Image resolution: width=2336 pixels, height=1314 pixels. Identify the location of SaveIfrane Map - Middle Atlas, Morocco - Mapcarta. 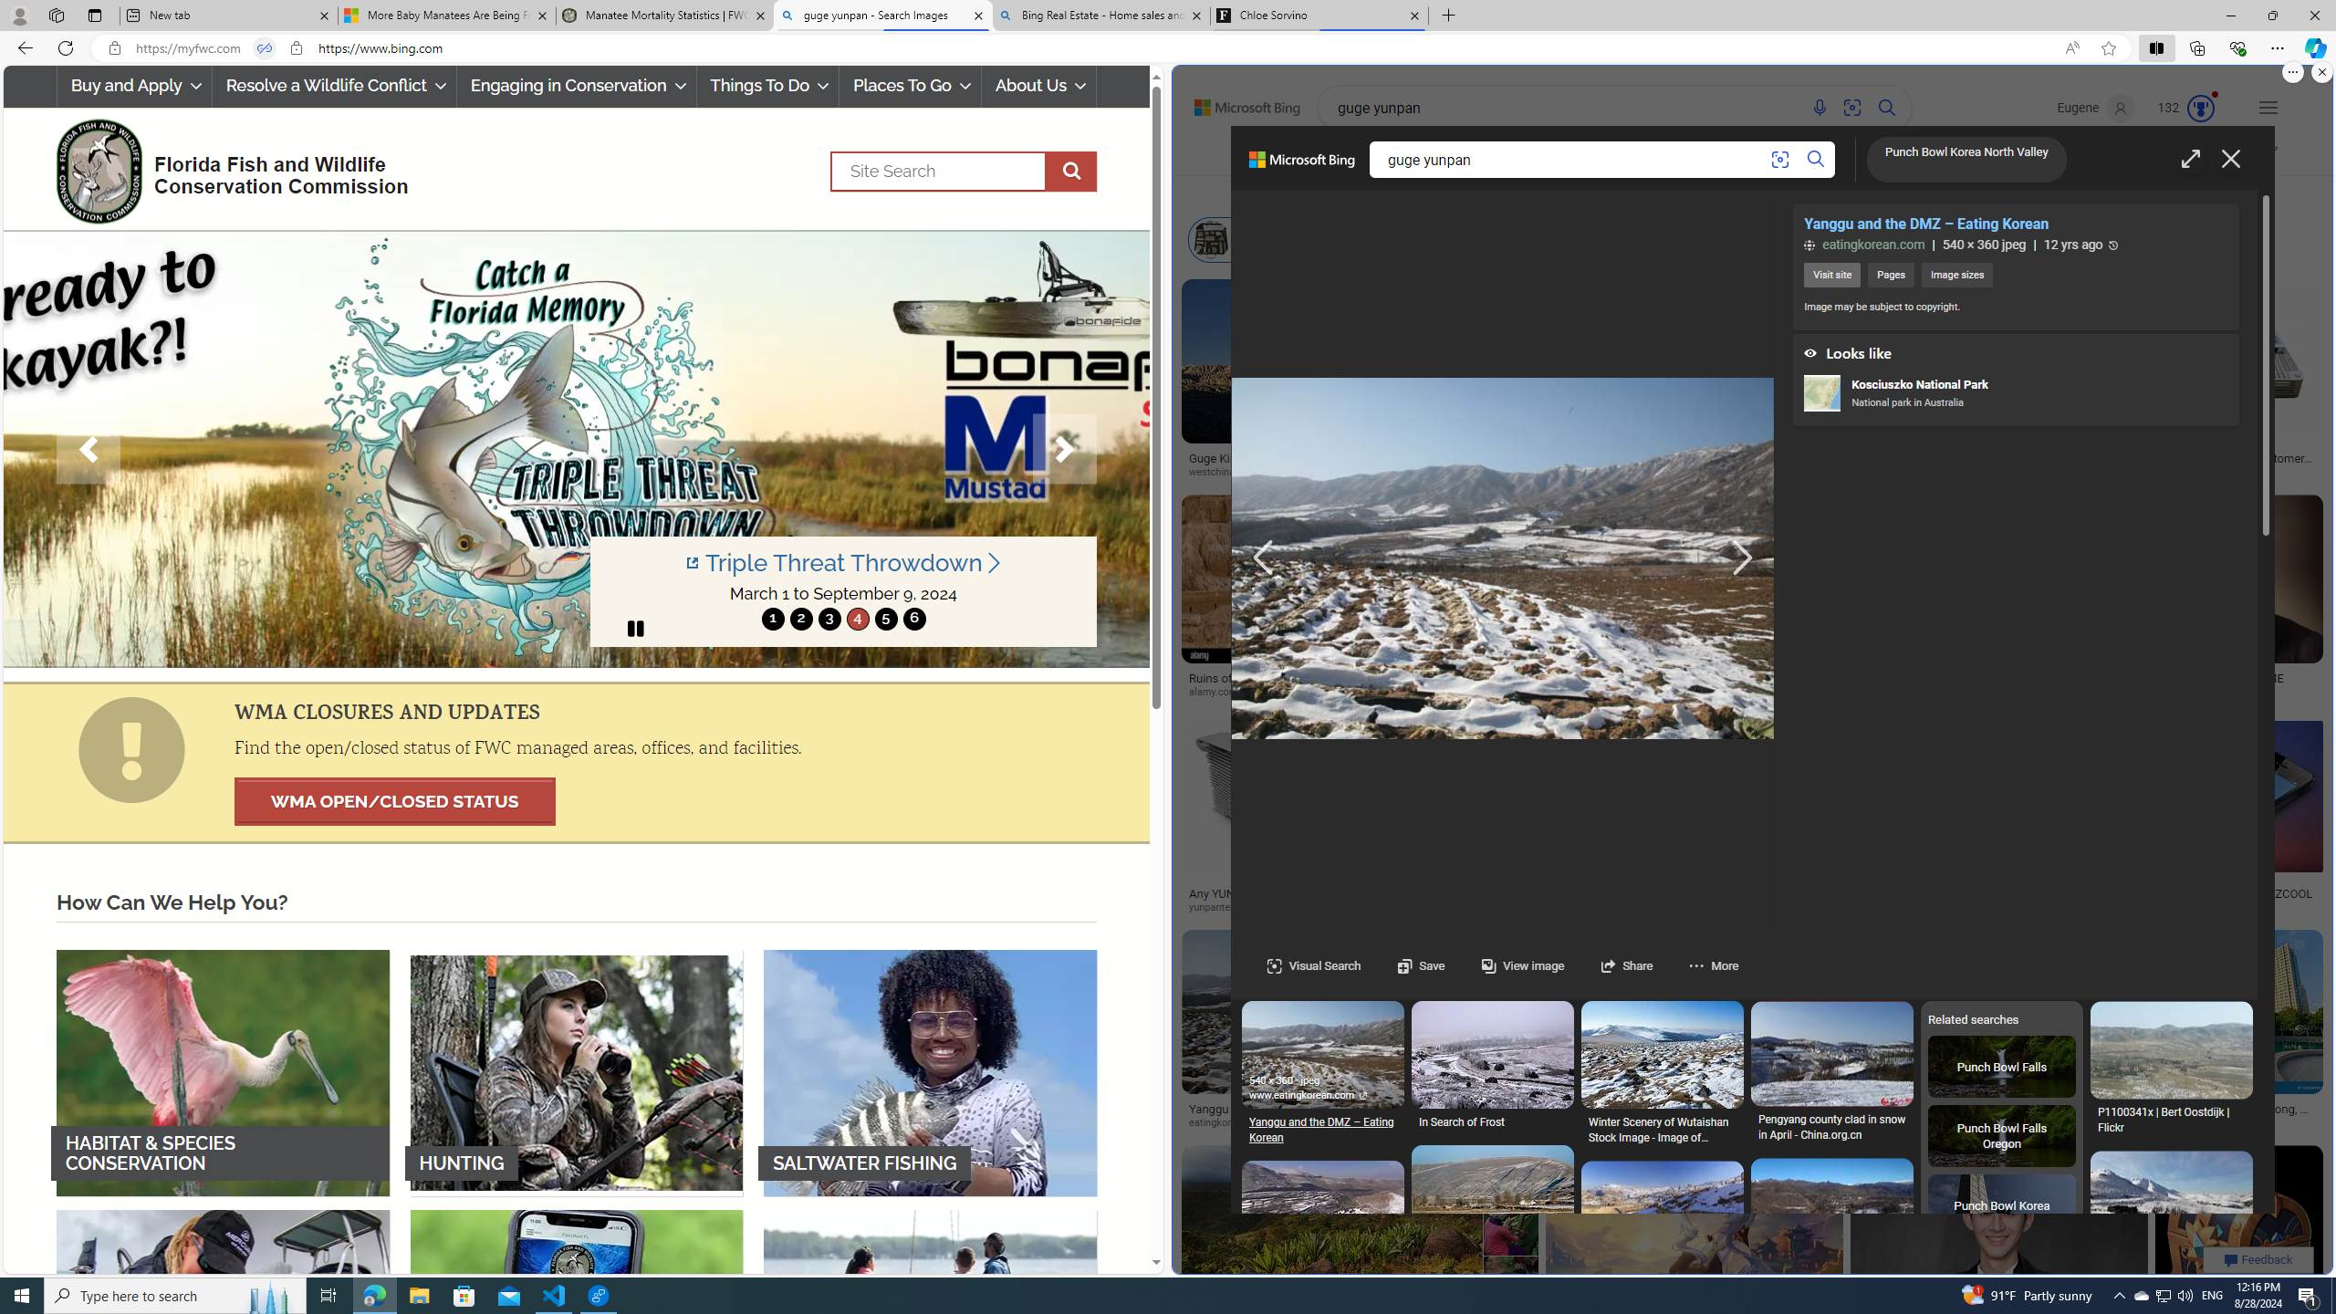
(1493, 1548).